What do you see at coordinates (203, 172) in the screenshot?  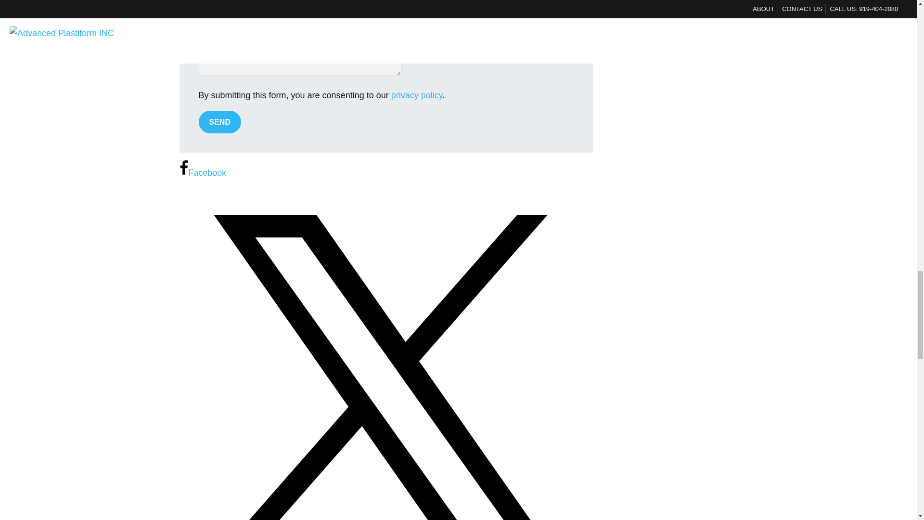 I see `Share on Facebook` at bounding box center [203, 172].